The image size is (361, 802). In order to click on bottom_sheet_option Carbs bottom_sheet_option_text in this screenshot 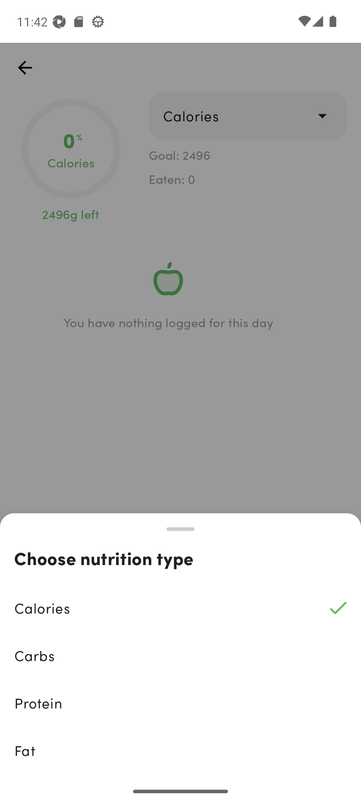, I will do `click(180, 656)`.